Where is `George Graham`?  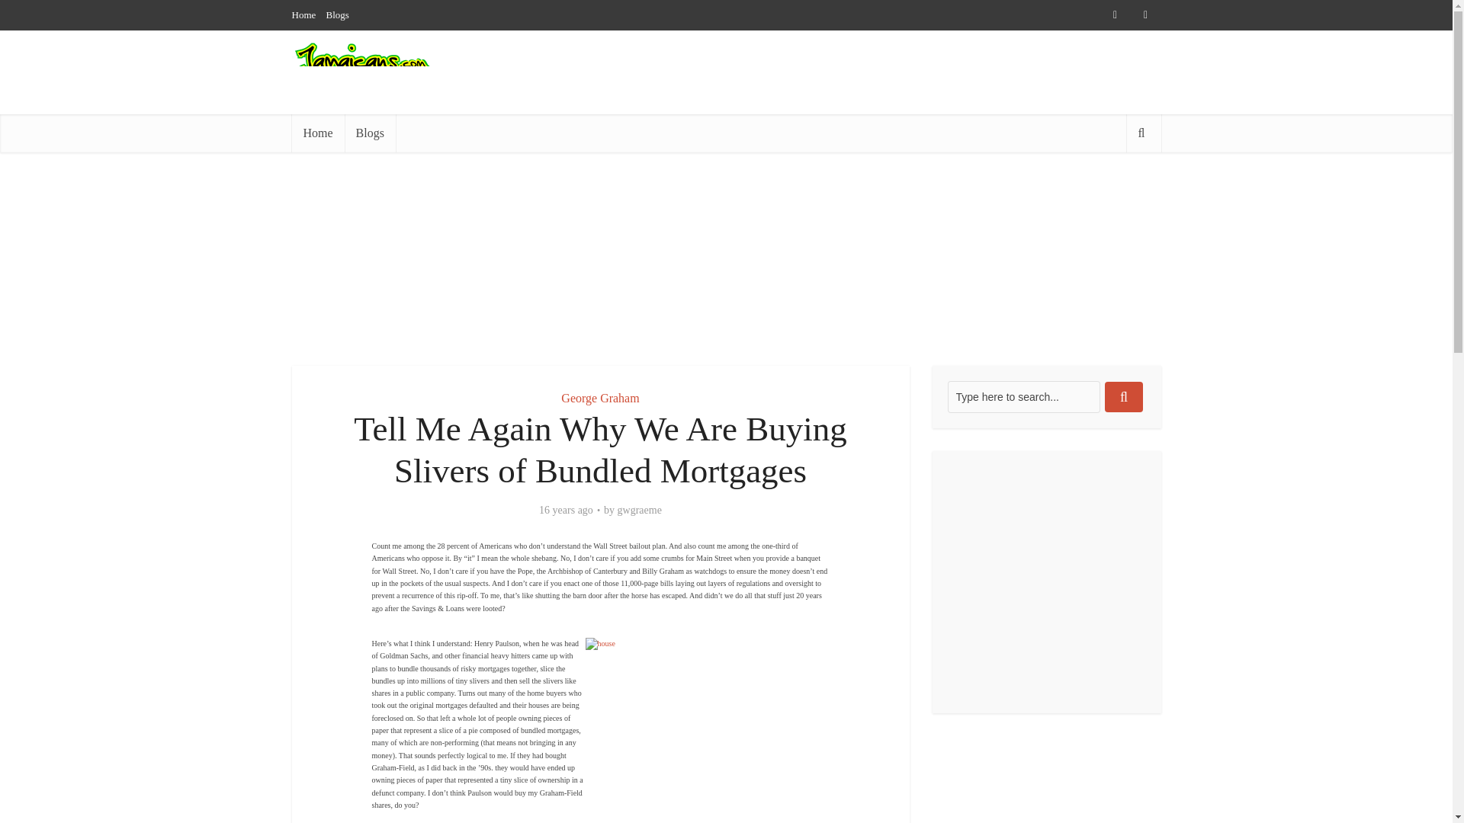
George Graham is located at coordinates (599, 398).